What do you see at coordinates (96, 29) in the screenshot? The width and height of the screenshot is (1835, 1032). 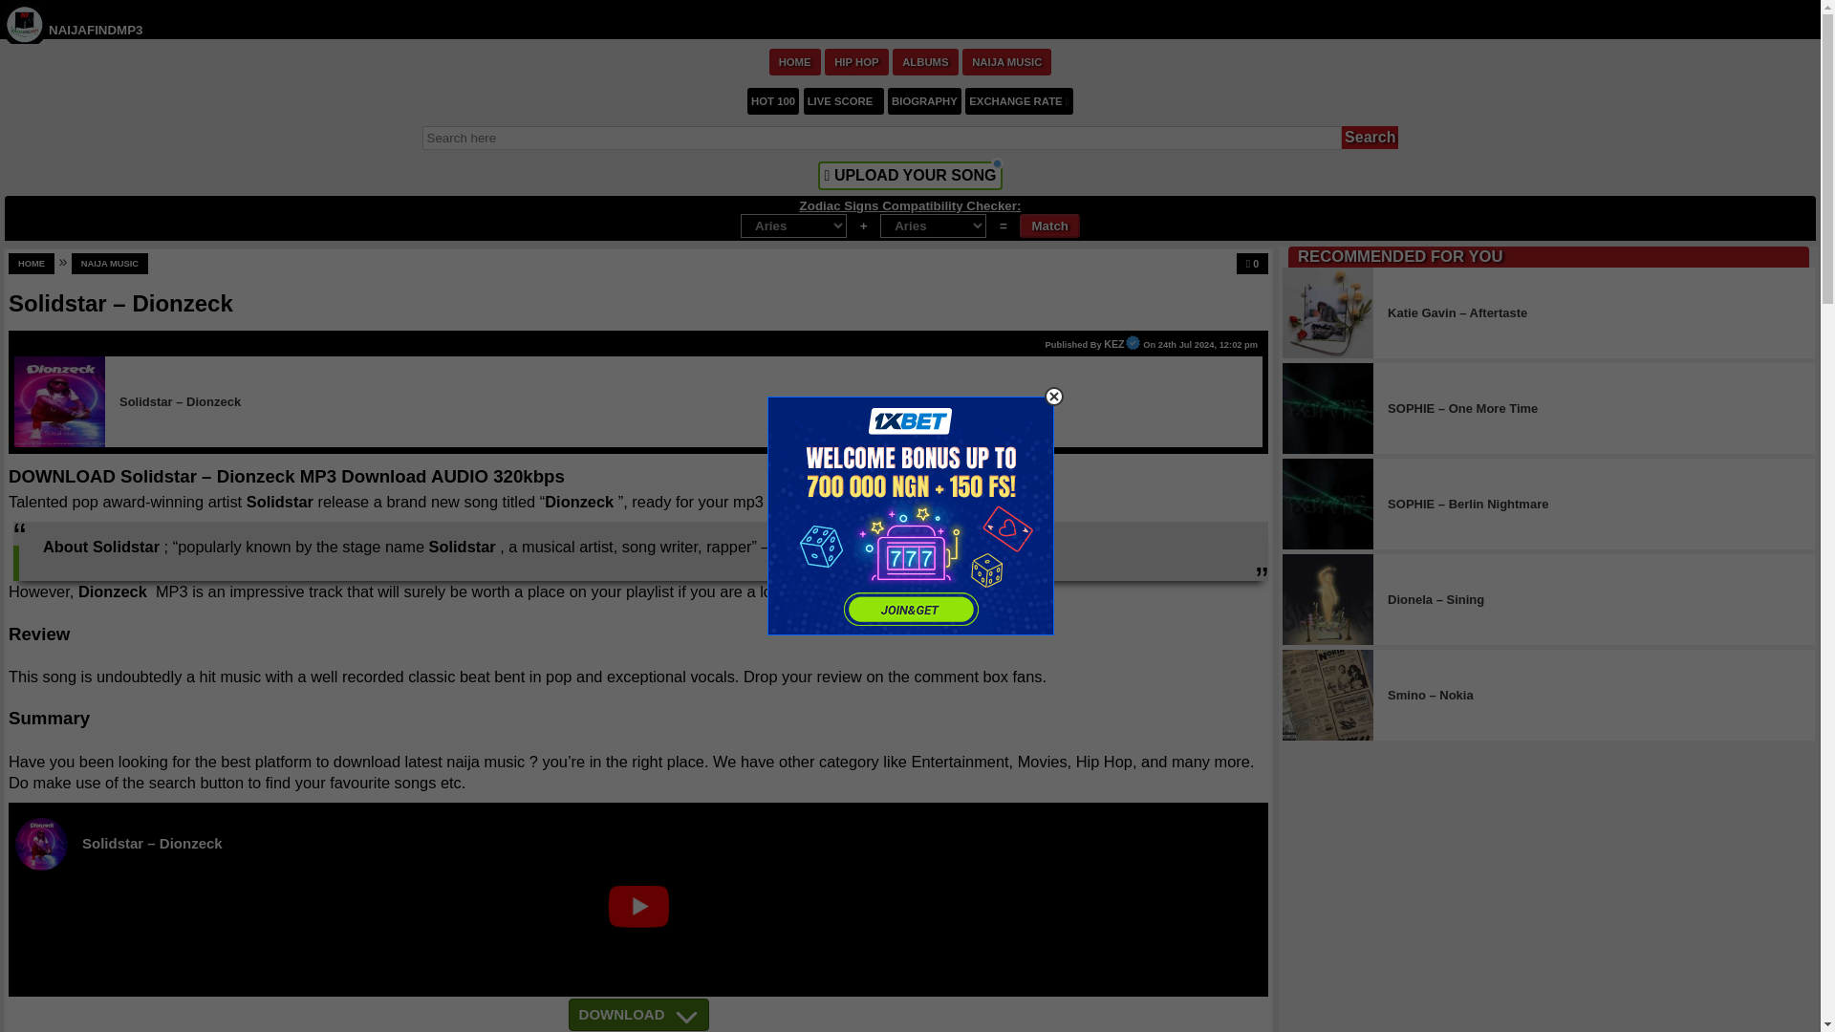 I see `NAIJAFINDMP3` at bounding box center [96, 29].